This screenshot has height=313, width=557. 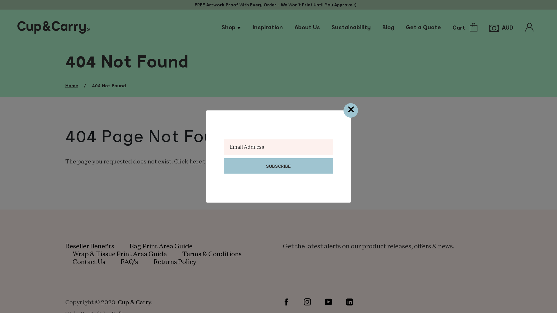 I want to click on Cup & Carry, so click(x=135, y=303).